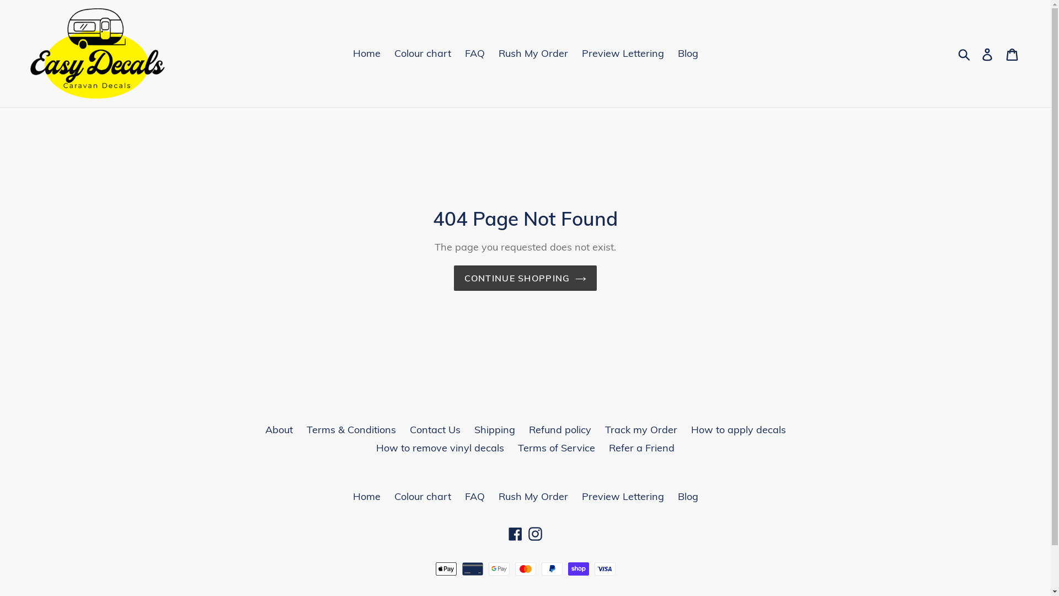 The height and width of the screenshot is (596, 1059). Describe the element at coordinates (988, 53) in the screenshot. I see `Log in` at that location.